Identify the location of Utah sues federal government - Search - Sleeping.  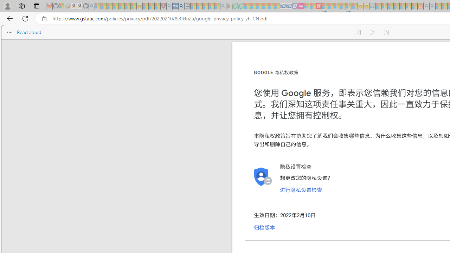
(432, 6).